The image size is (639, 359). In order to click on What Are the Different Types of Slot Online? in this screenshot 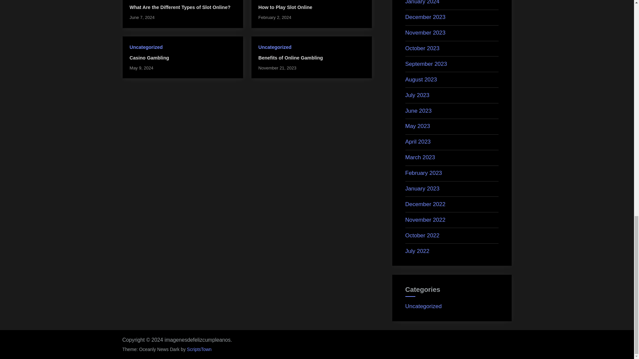, I will do `click(180, 7)`.